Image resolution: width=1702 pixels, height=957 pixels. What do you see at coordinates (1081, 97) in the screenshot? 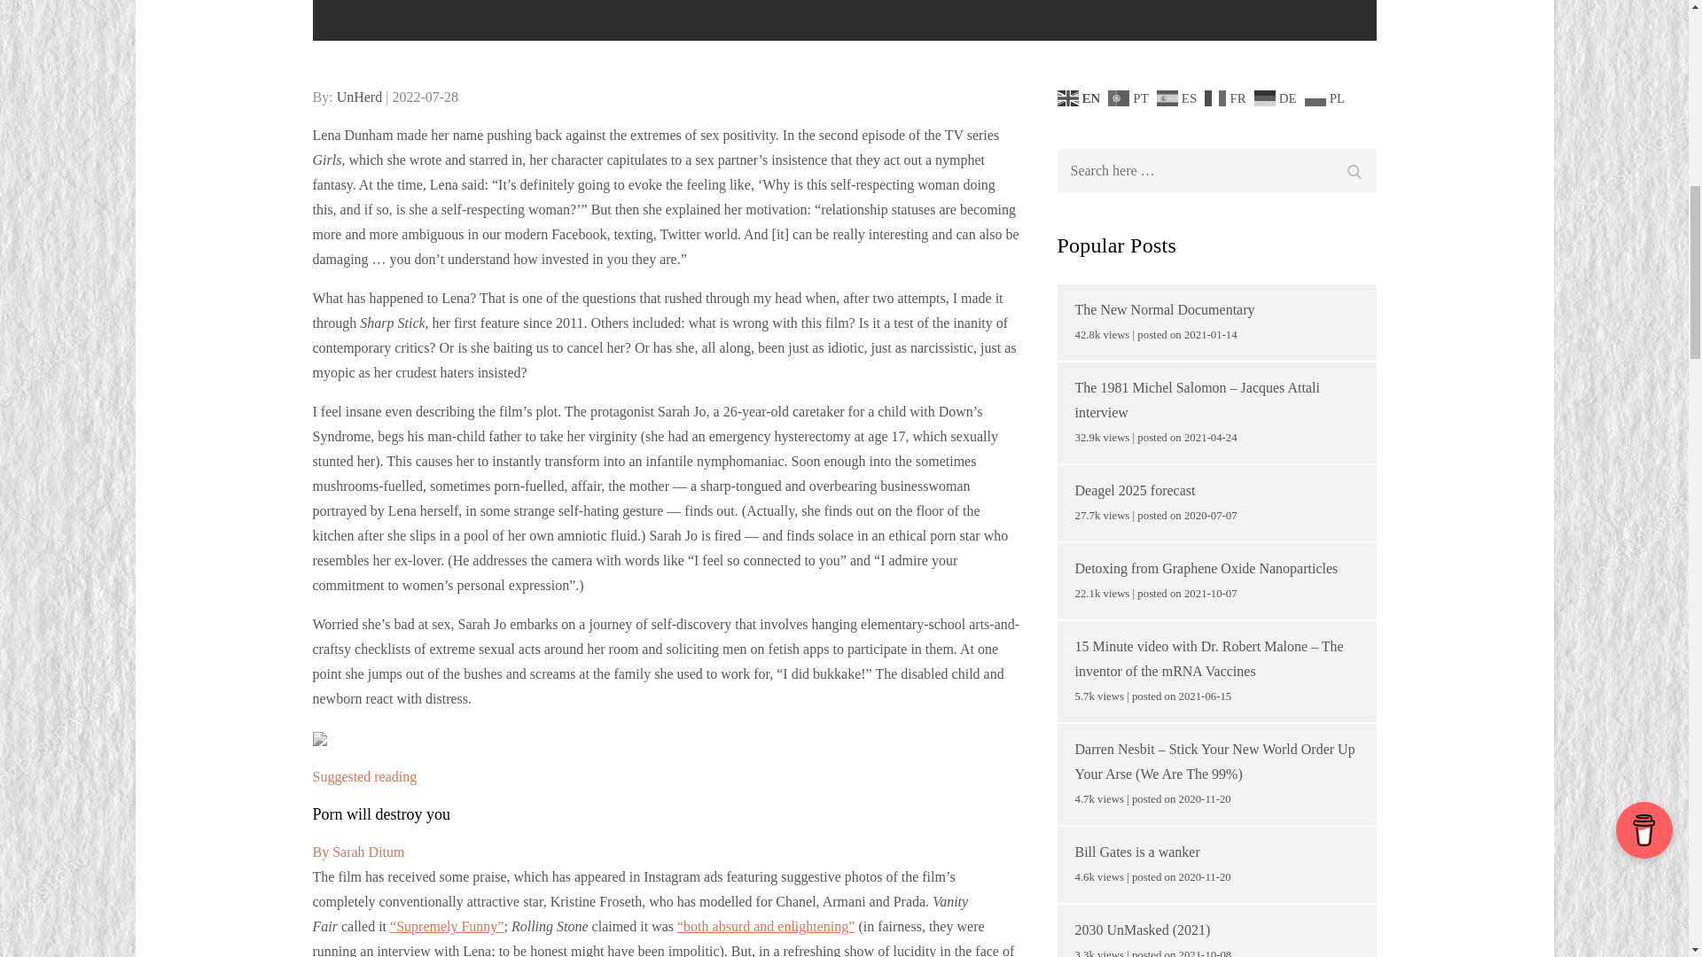
I see `English` at bounding box center [1081, 97].